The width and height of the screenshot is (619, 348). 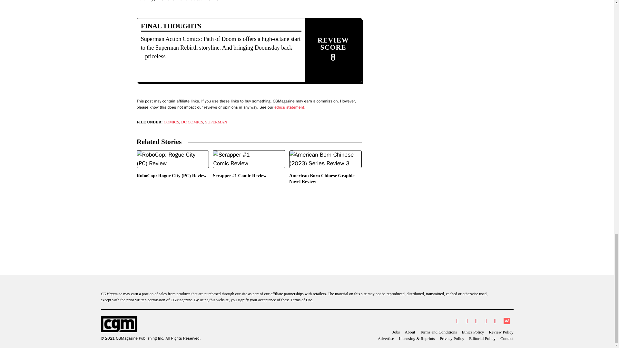 I want to click on Flipboard Page, so click(x=495, y=321).